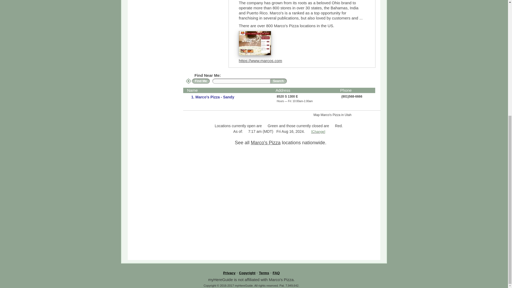 The image size is (512, 288). Describe the element at coordinates (264, 273) in the screenshot. I see `Terms` at that location.